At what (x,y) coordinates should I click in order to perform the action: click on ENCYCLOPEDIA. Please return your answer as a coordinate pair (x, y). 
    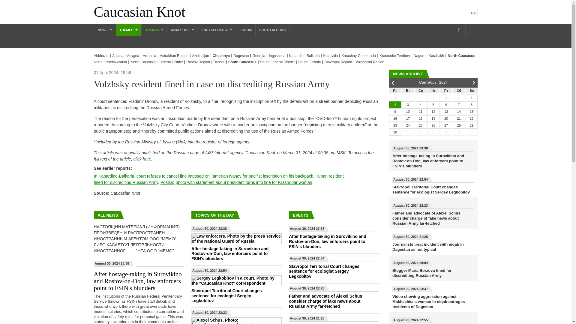
    Looking at the image, I should click on (217, 30).